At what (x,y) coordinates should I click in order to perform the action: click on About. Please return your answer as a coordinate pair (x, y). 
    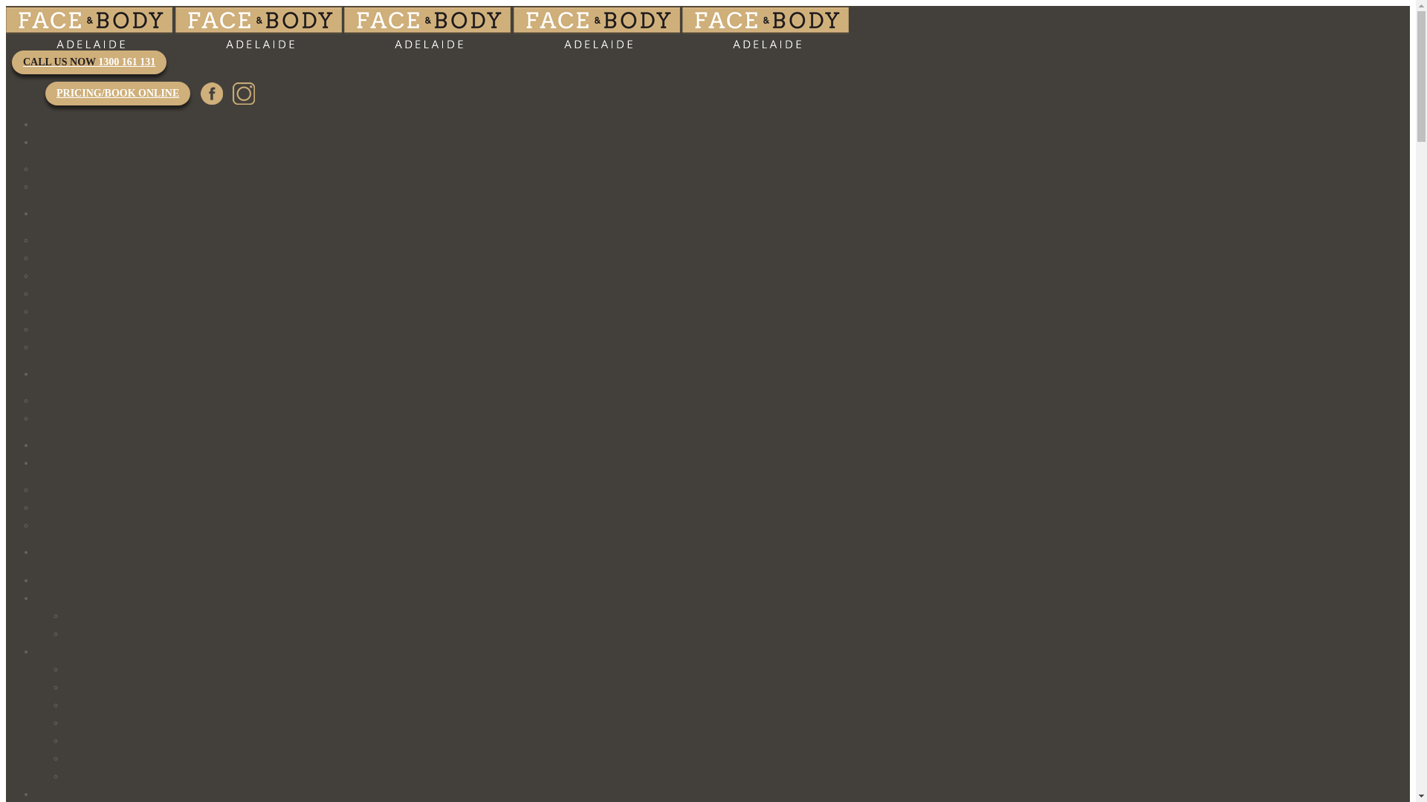
    Looking at the image, I should click on (49, 599).